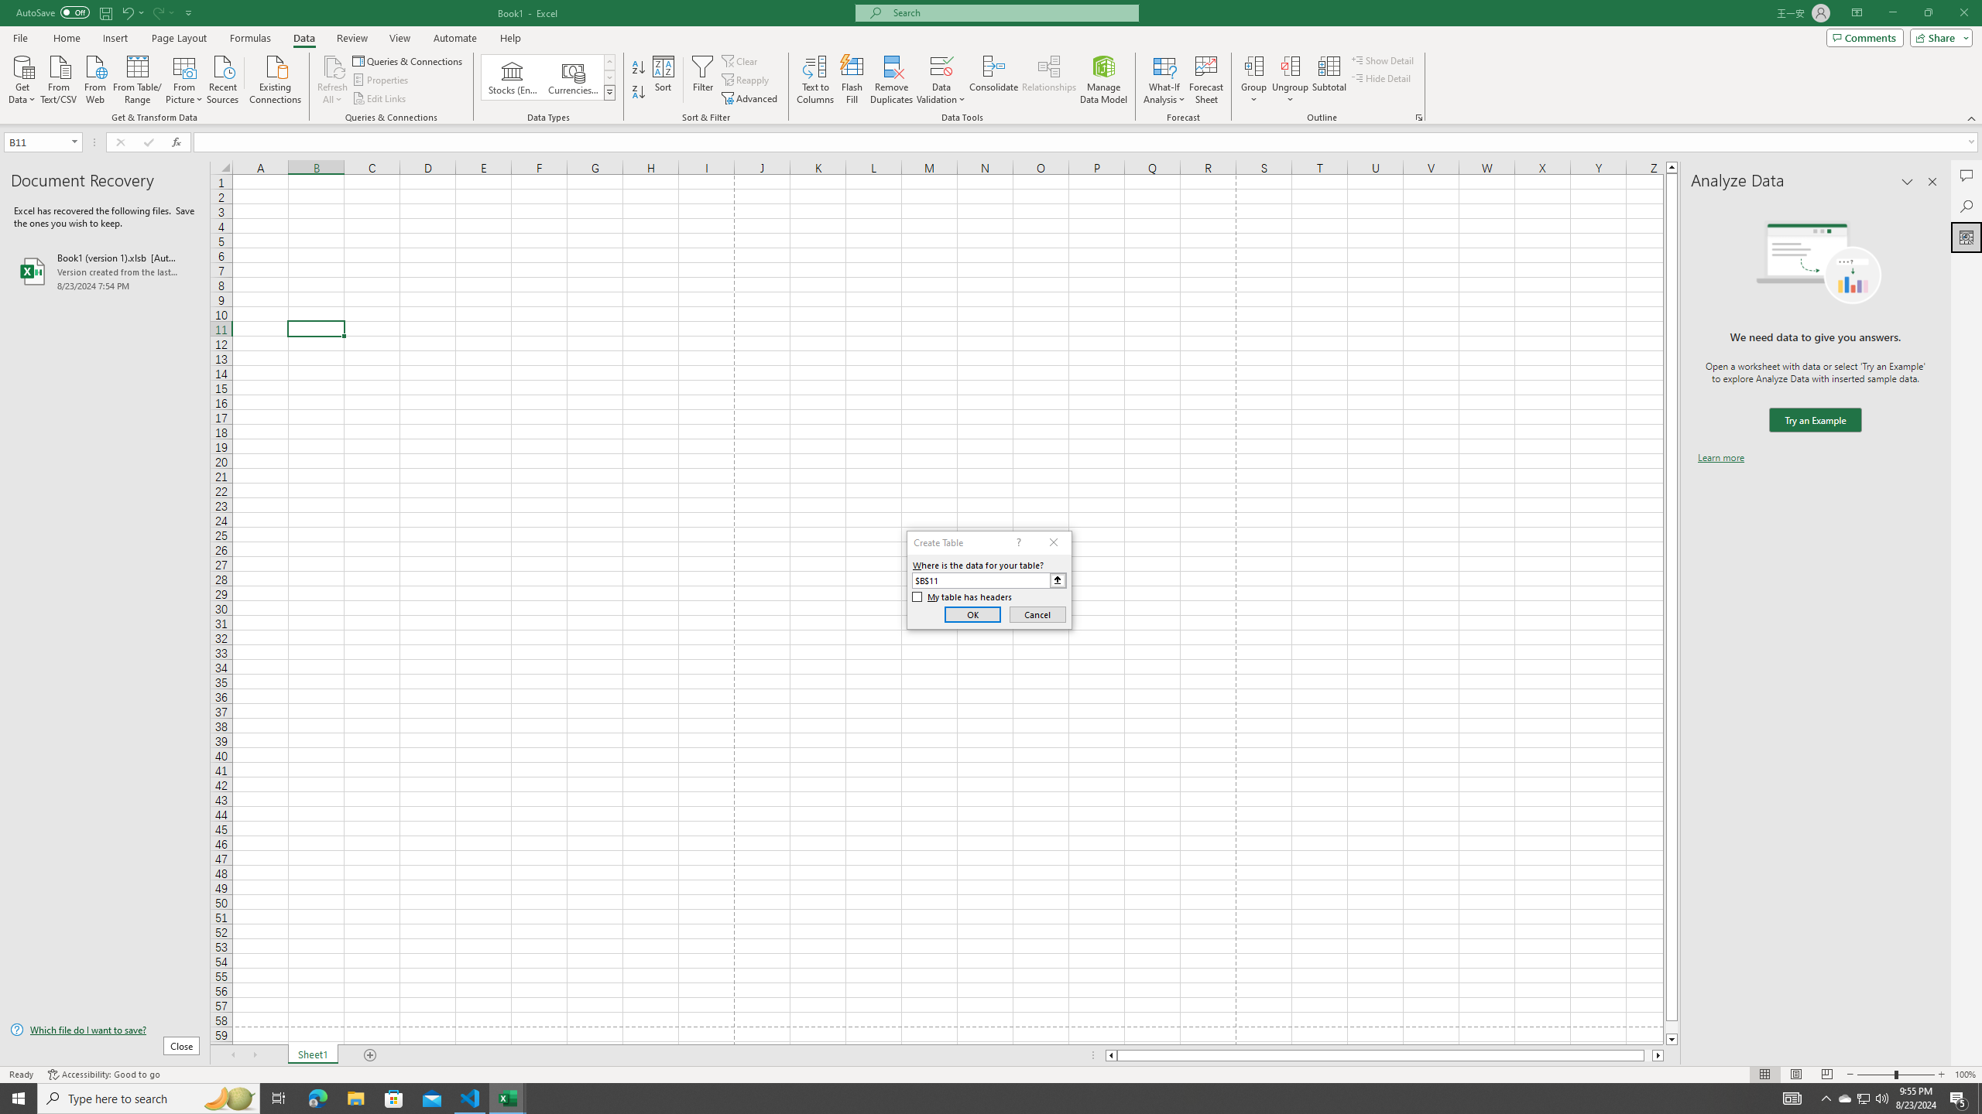 This screenshot has width=1982, height=1114. Describe the element at coordinates (127, 12) in the screenshot. I see `Undo` at that location.